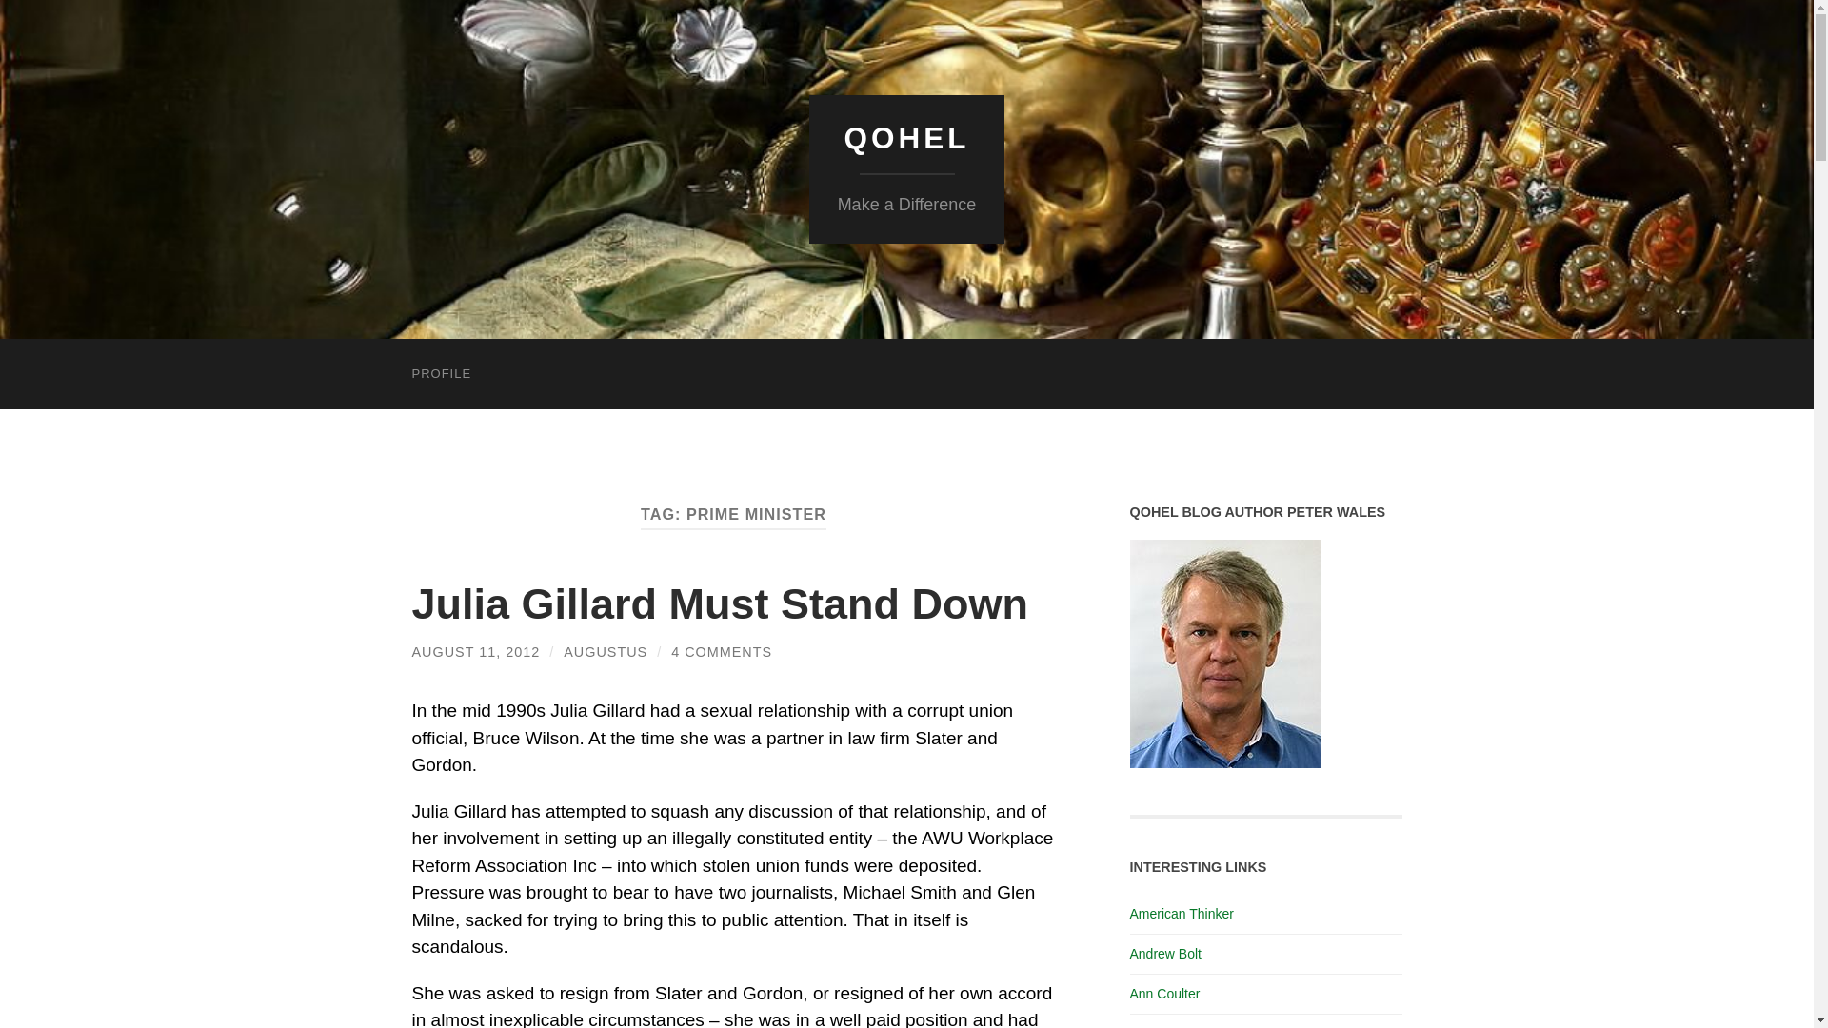 This screenshot has height=1028, width=1828. What do you see at coordinates (475, 652) in the screenshot?
I see `AUGUST 11, 2012` at bounding box center [475, 652].